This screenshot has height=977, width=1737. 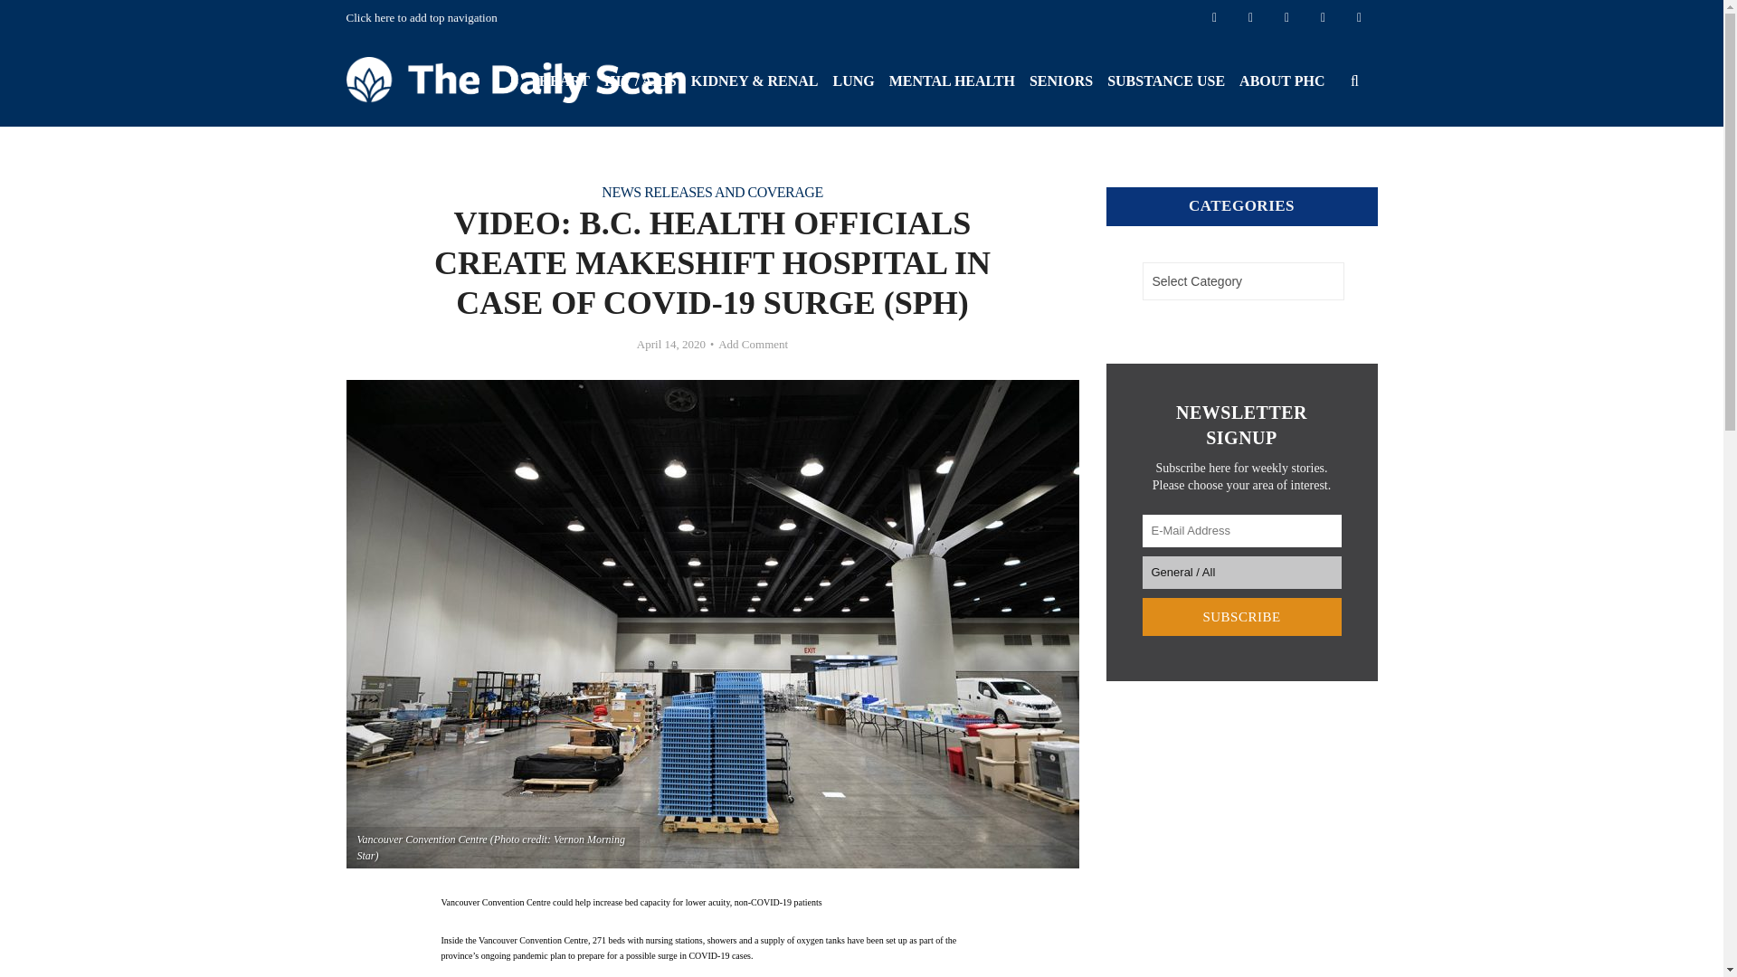 I want to click on HEART, so click(x=565, y=81).